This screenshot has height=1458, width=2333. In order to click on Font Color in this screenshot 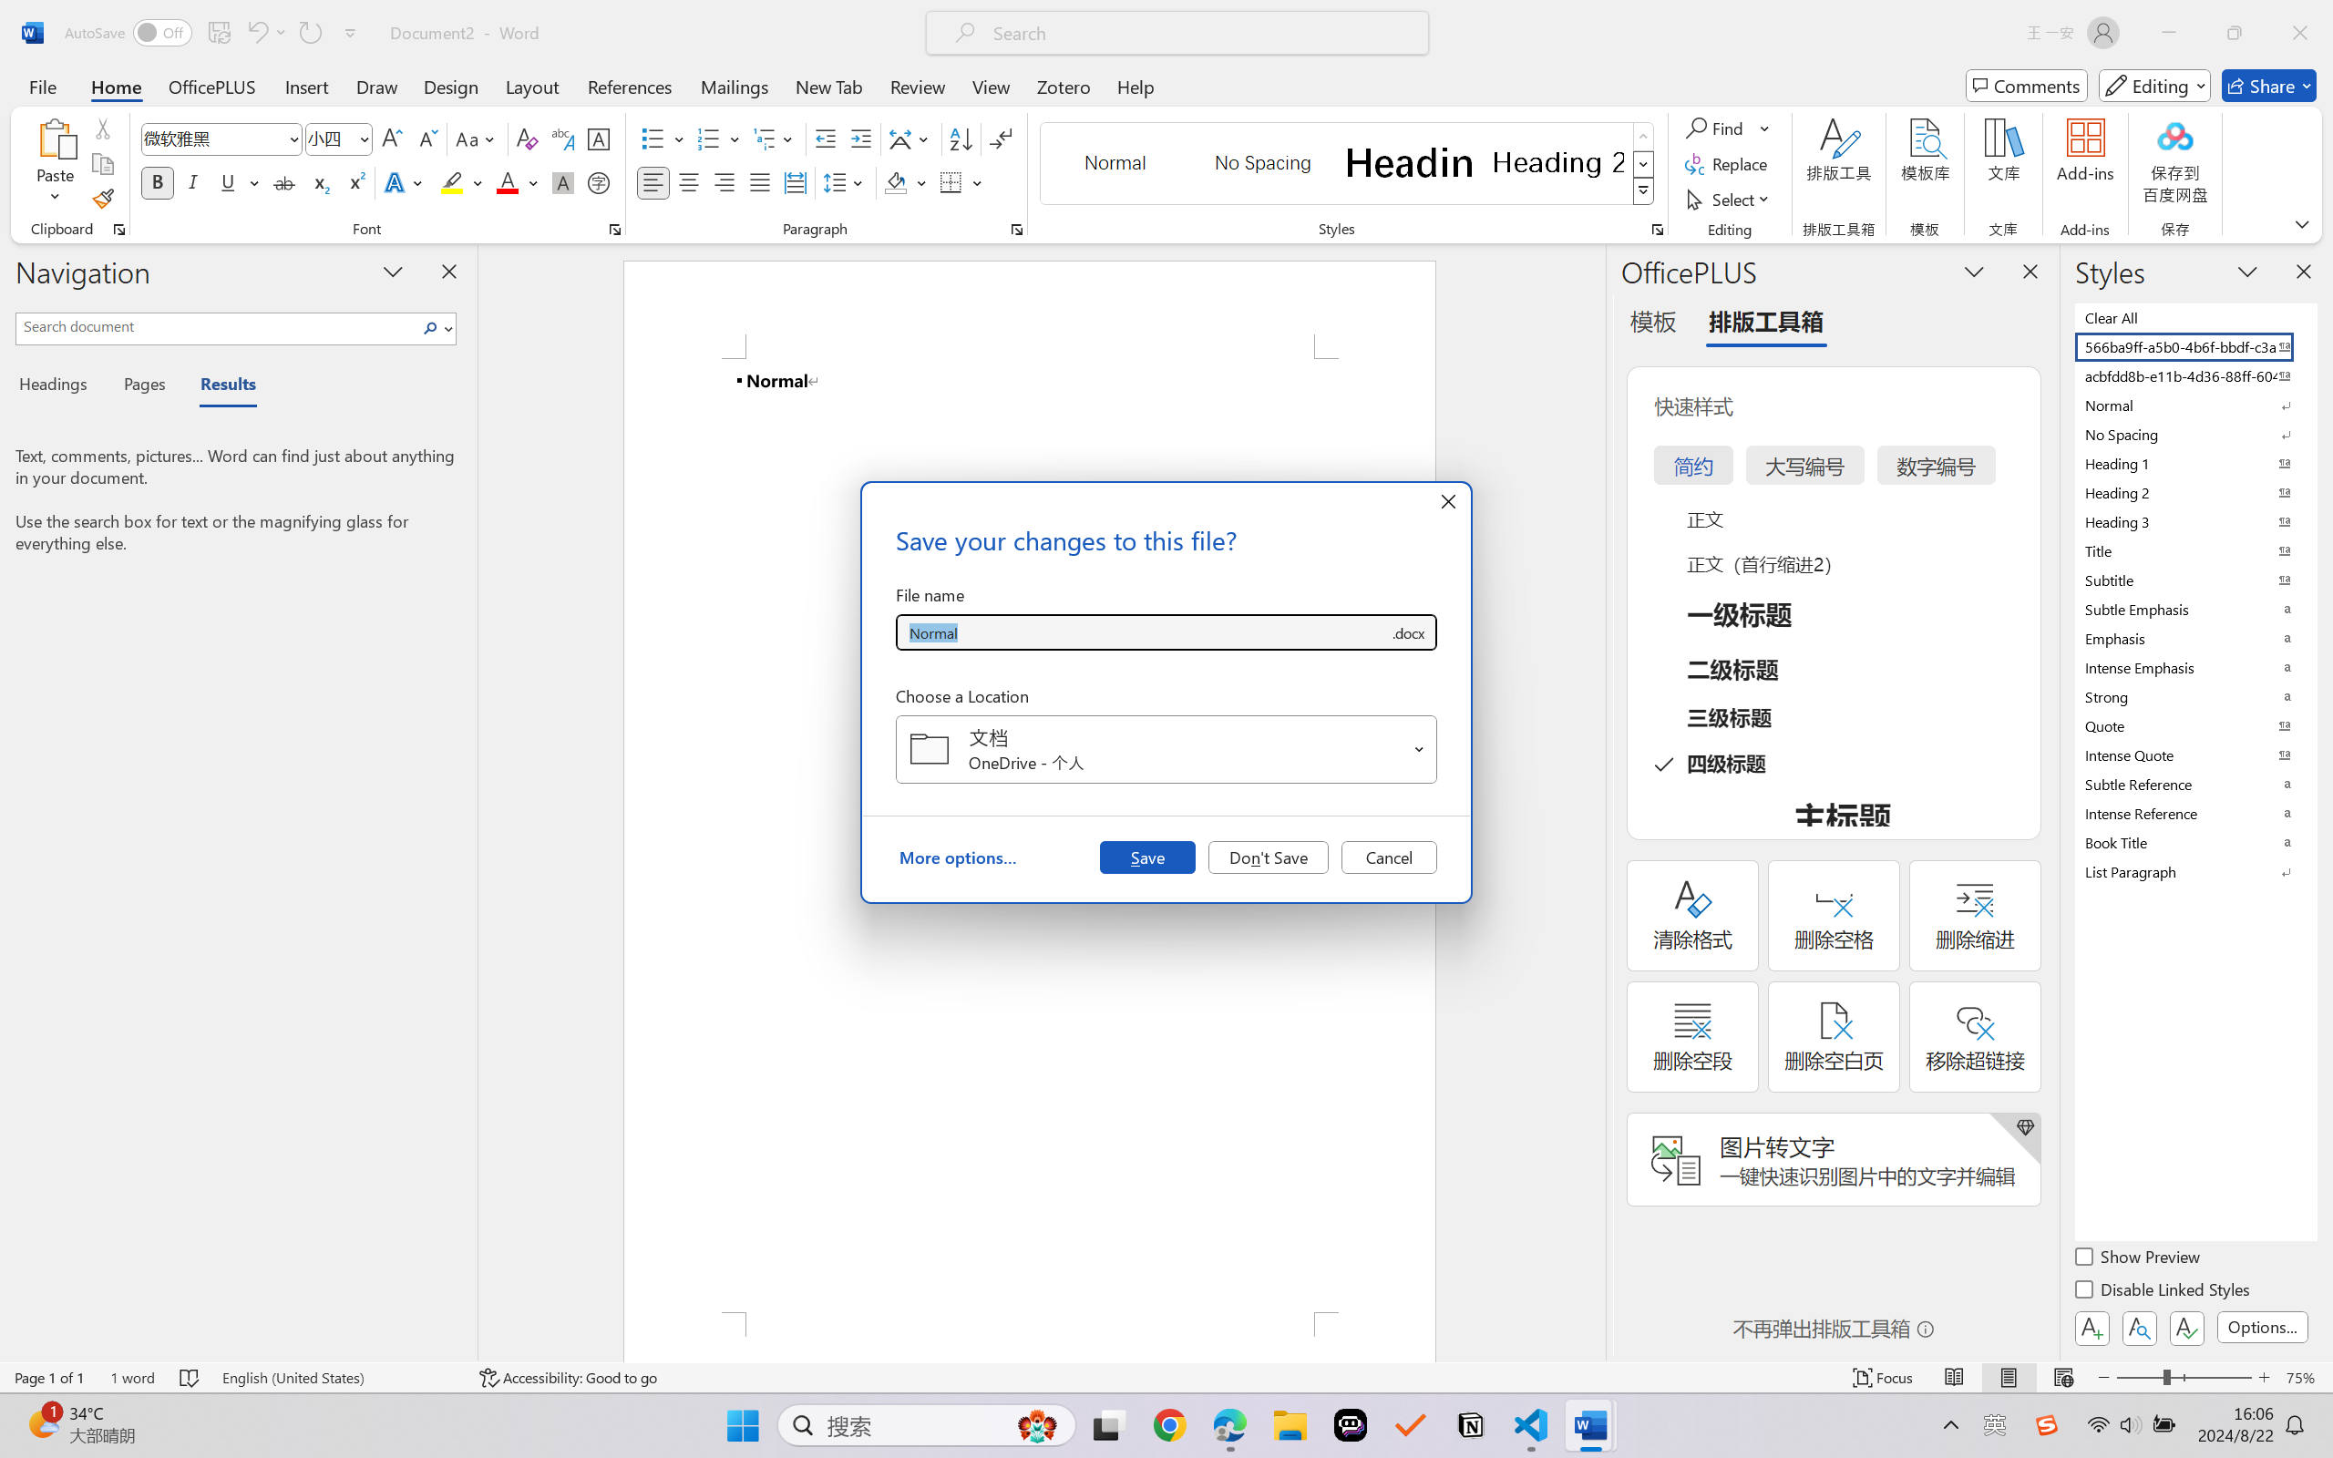, I will do `click(518, 182)`.